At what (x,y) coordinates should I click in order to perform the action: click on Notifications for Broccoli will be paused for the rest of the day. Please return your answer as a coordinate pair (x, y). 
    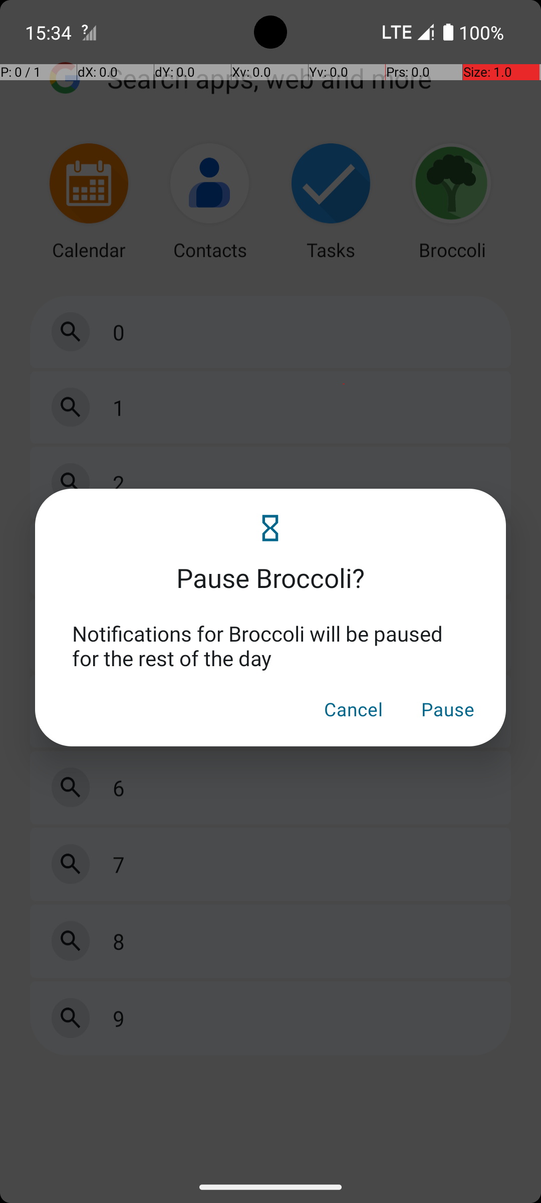
    Looking at the image, I should click on (270, 646).